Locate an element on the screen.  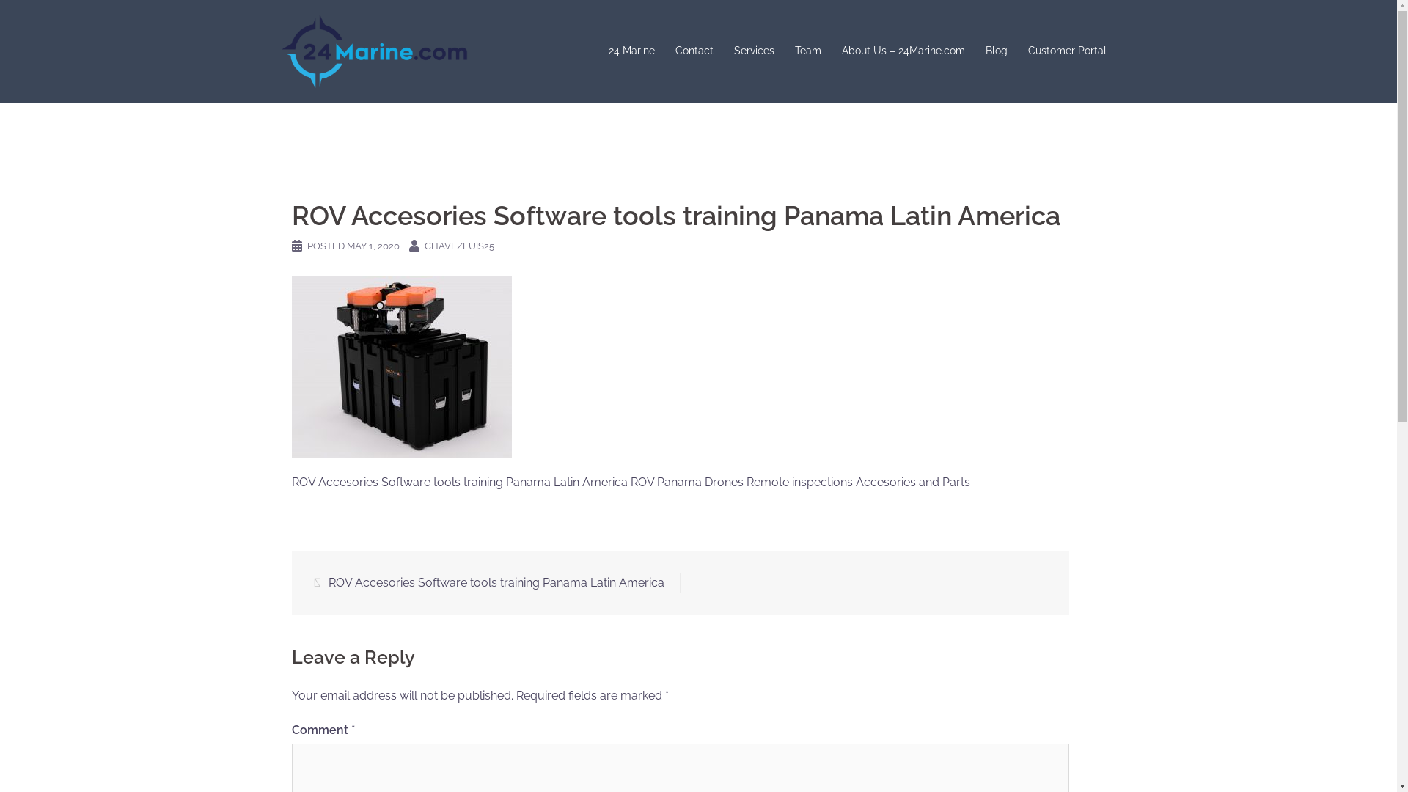
MAY 1, 2020 is located at coordinates (373, 246).